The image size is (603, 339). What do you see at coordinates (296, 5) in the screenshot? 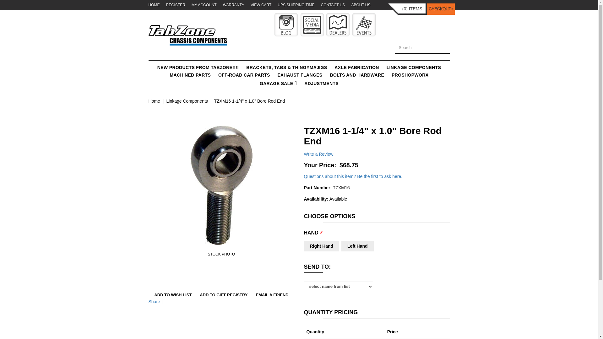
I see `UPS SHIPPING TIME` at bounding box center [296, 5].